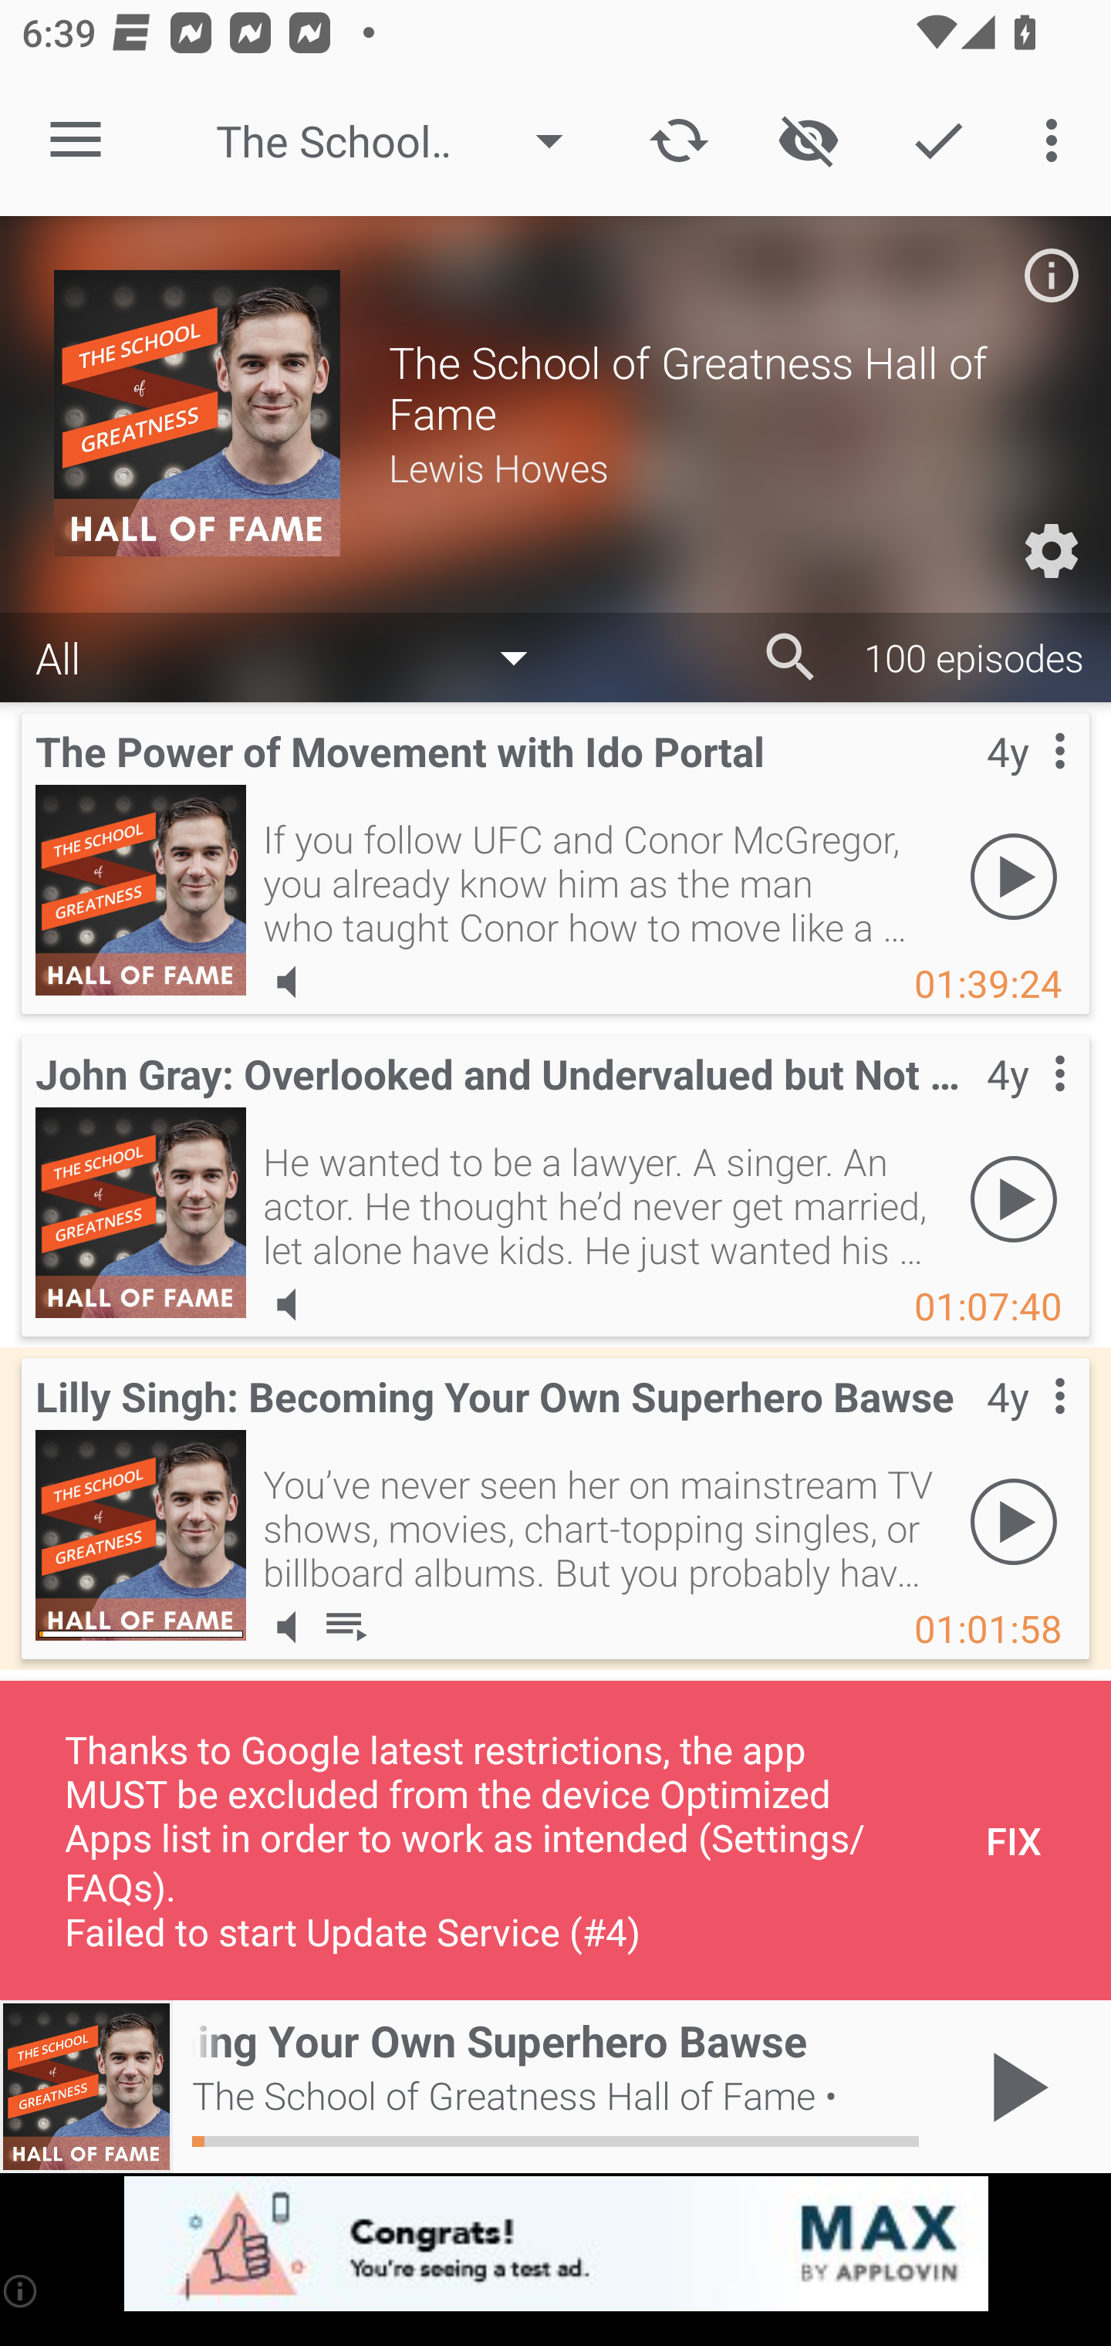 This screenshot has width=1111, height=2346. What do you see at coordinates (404, 140) in the screenshot?
I see `The School of Greatness Hall of Fame` at bounding box center [404, 140].